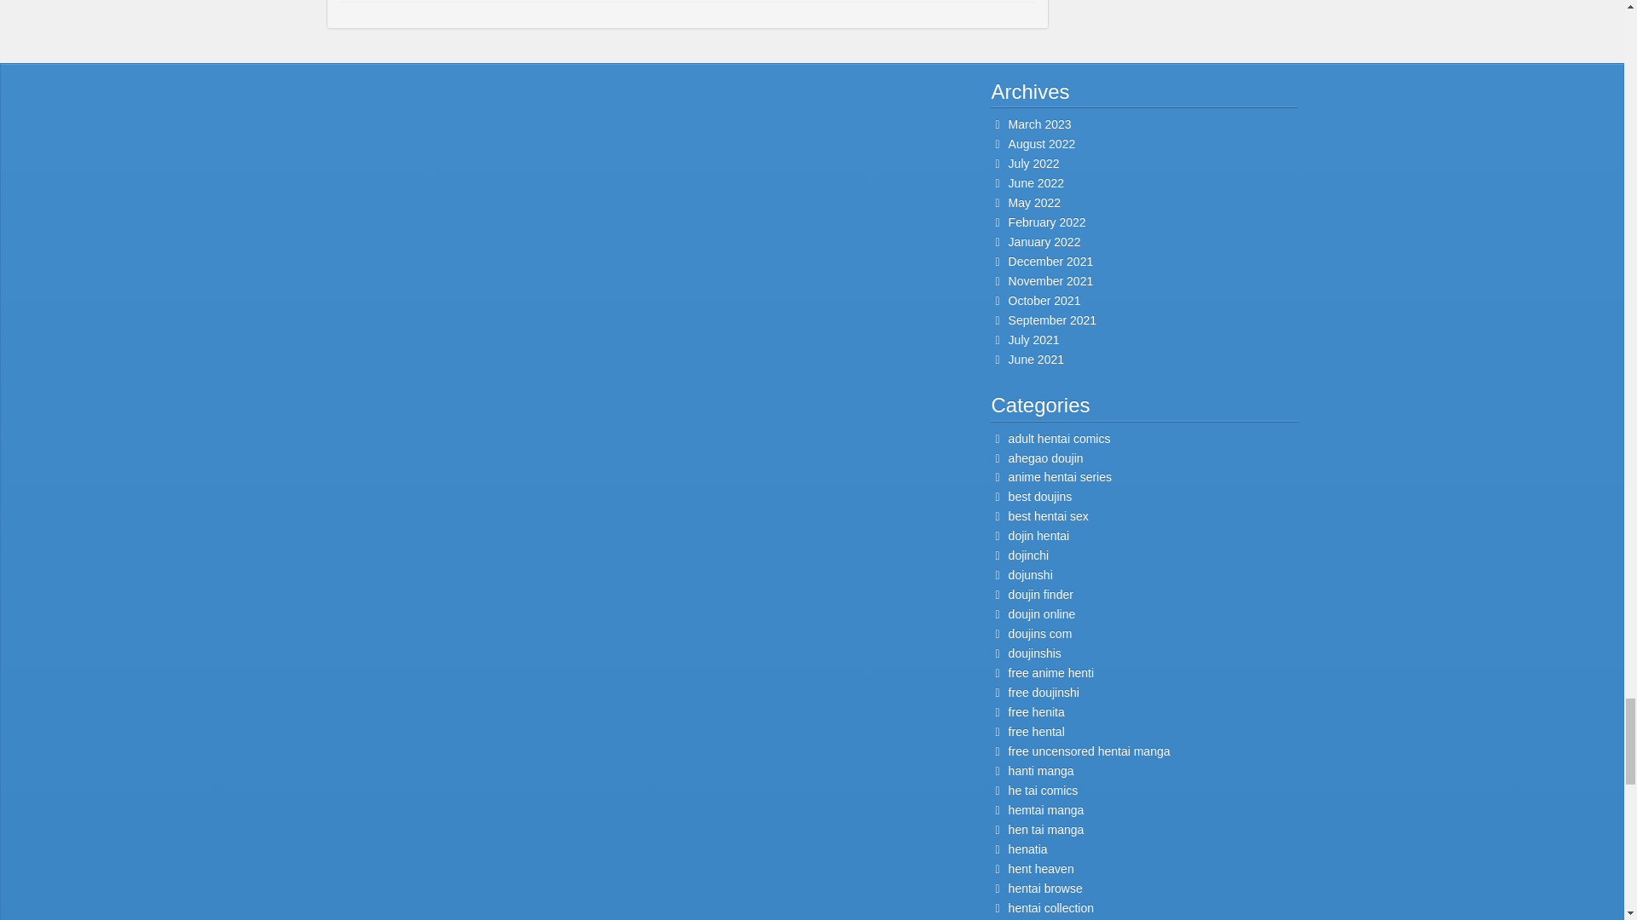  What do you see at coordinates (1033, 163) in the screenshot?
I see `July 2022` at bounding box center [1033, 163].